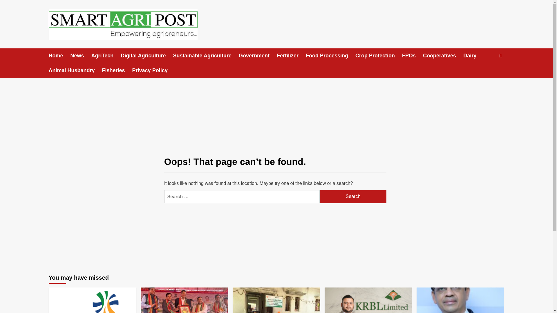  Describe the element at coordinates (291, 56) in the screenshot. I see `Fertilizer` at that location.